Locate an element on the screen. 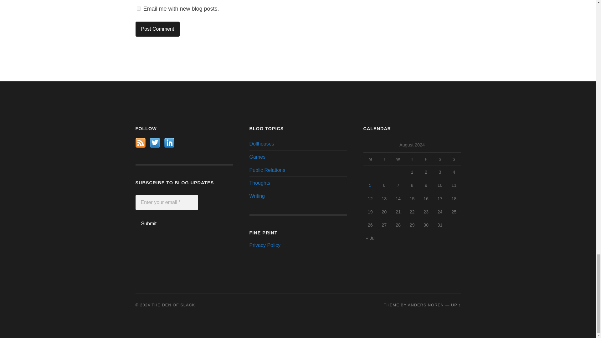  Enter your email is located at coordinates (167, 202).